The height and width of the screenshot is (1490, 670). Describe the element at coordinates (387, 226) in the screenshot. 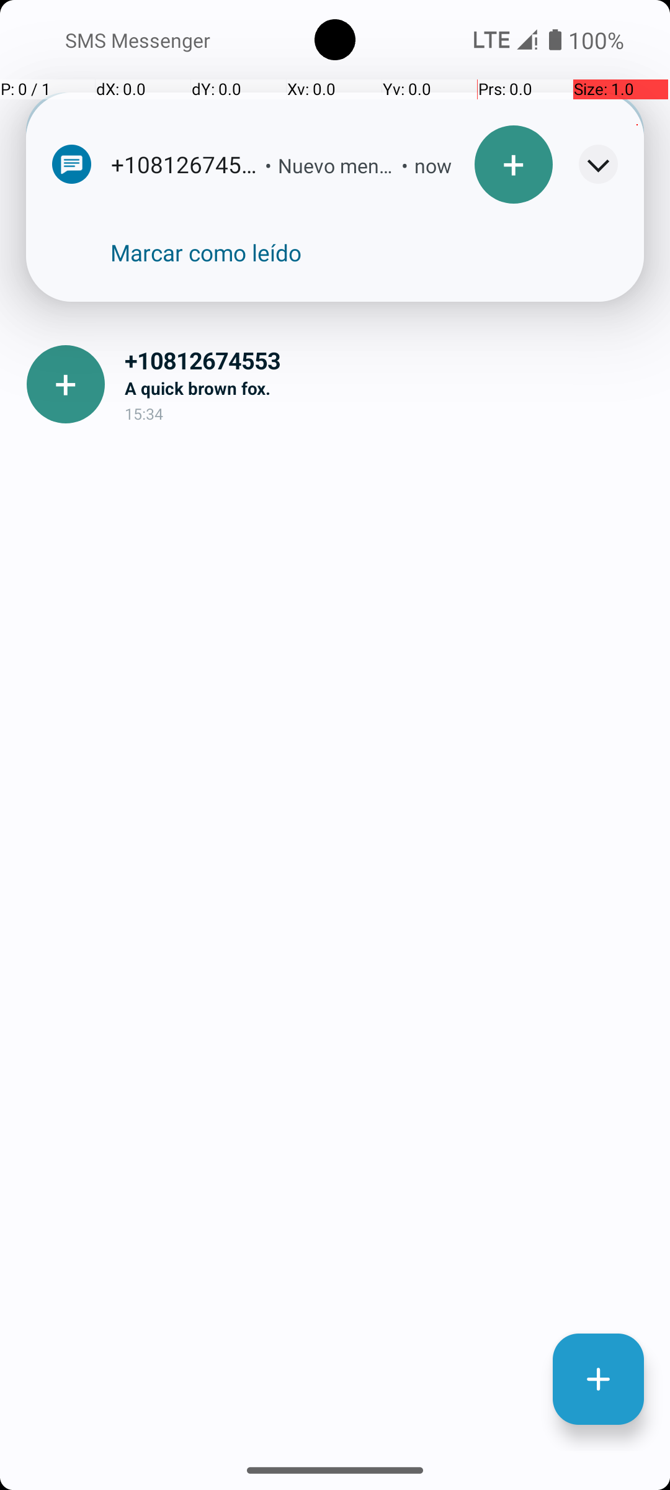

I see `+15505050843` at that location.